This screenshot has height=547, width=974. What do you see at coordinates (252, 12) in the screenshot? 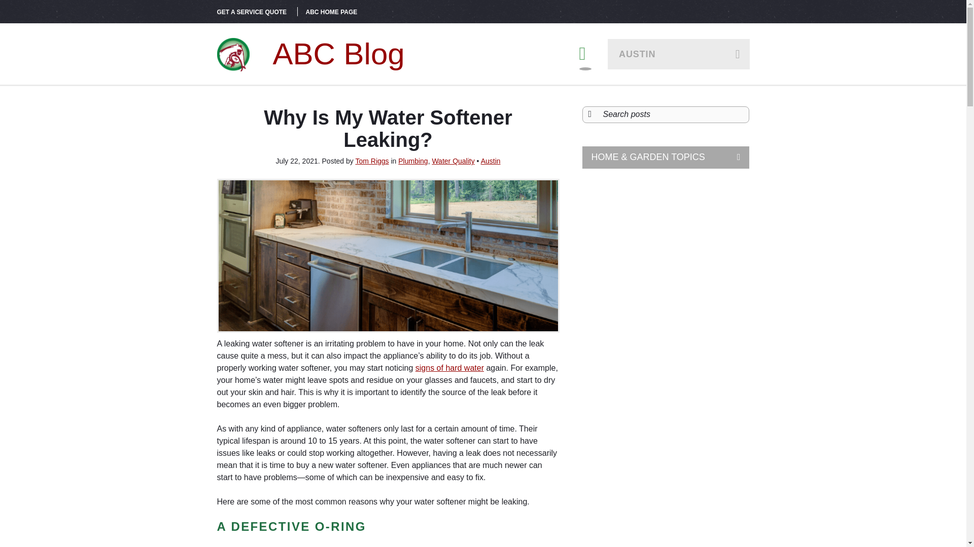
I see `GET A SERVICE QUOTE` at bounding box center [252, 12].